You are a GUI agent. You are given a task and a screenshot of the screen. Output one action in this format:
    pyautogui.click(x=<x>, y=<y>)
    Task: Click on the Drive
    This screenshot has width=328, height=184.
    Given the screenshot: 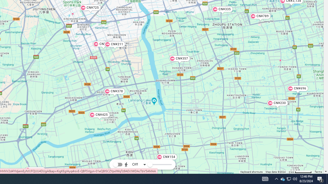 What is the action you would take?
    pyautogui.click(x=134, y=150)
    